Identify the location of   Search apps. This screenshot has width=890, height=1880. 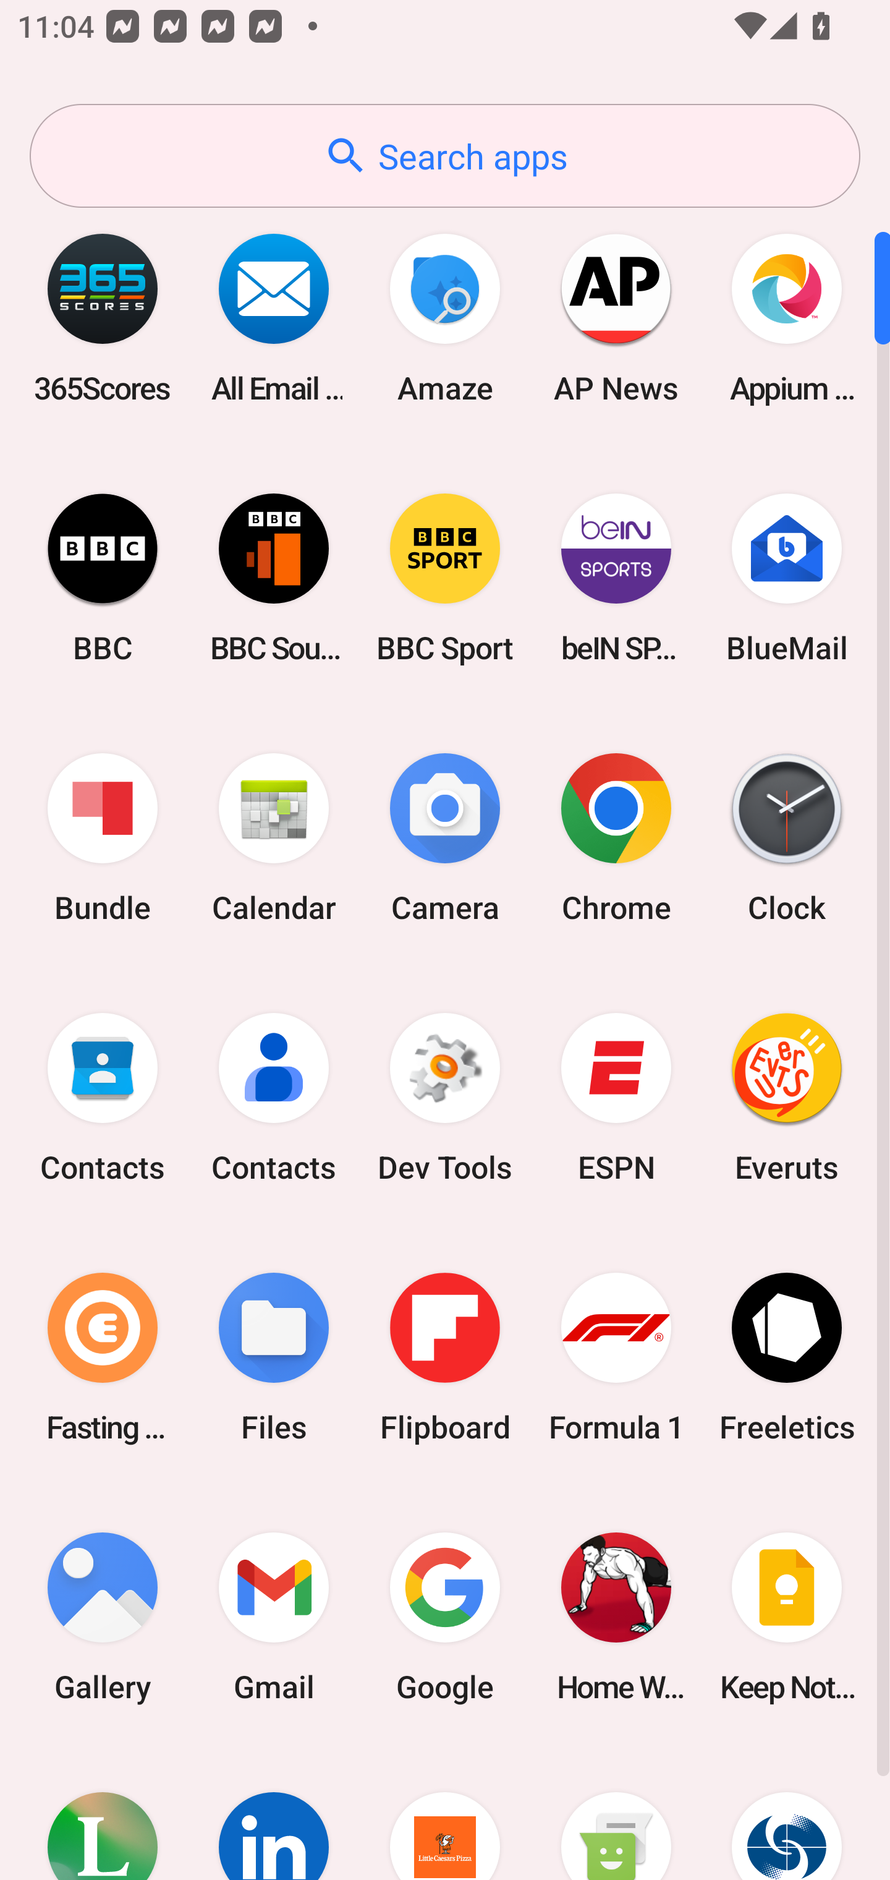
(445, 156).